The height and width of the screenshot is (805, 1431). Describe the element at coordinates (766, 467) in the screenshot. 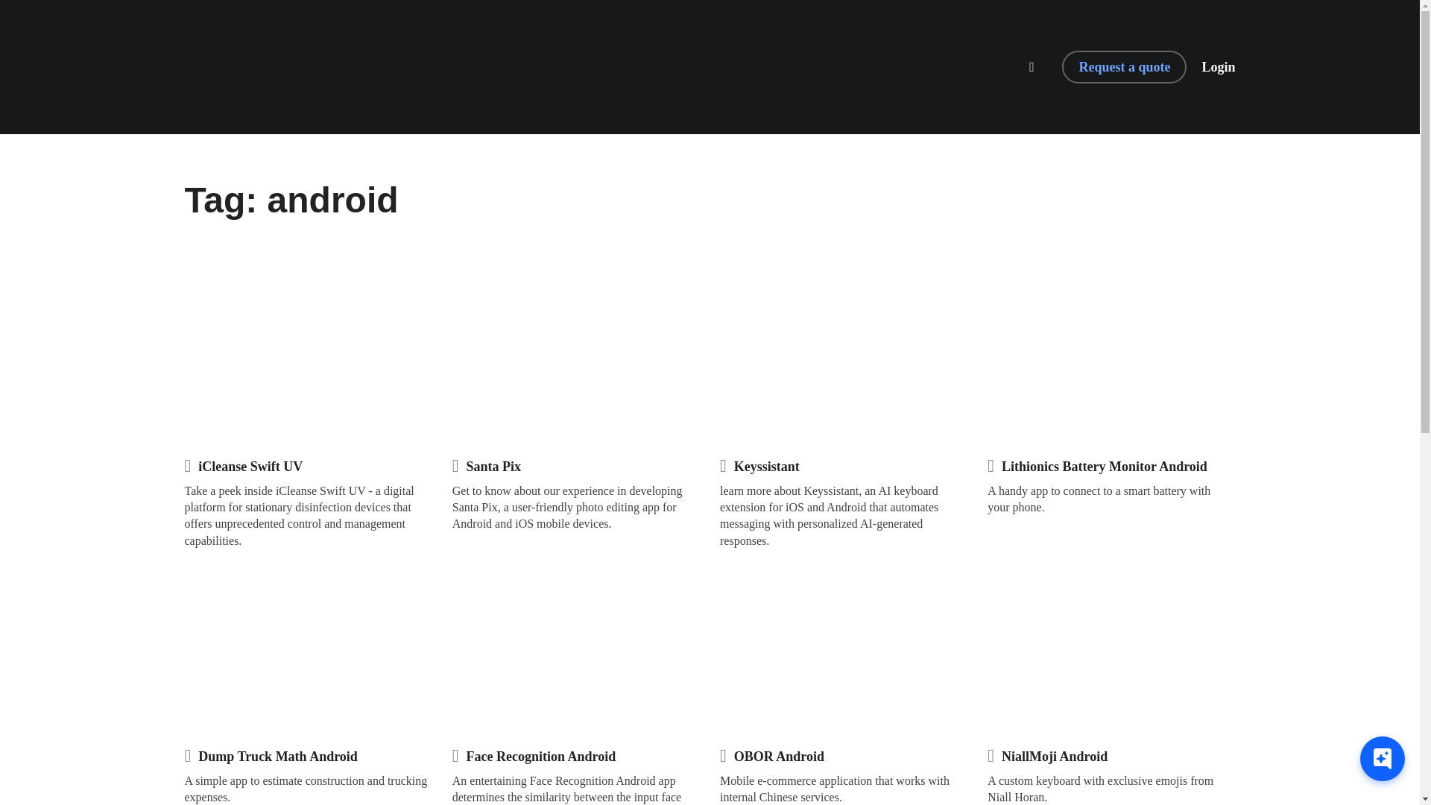

I see `Keyssistant` at that location.